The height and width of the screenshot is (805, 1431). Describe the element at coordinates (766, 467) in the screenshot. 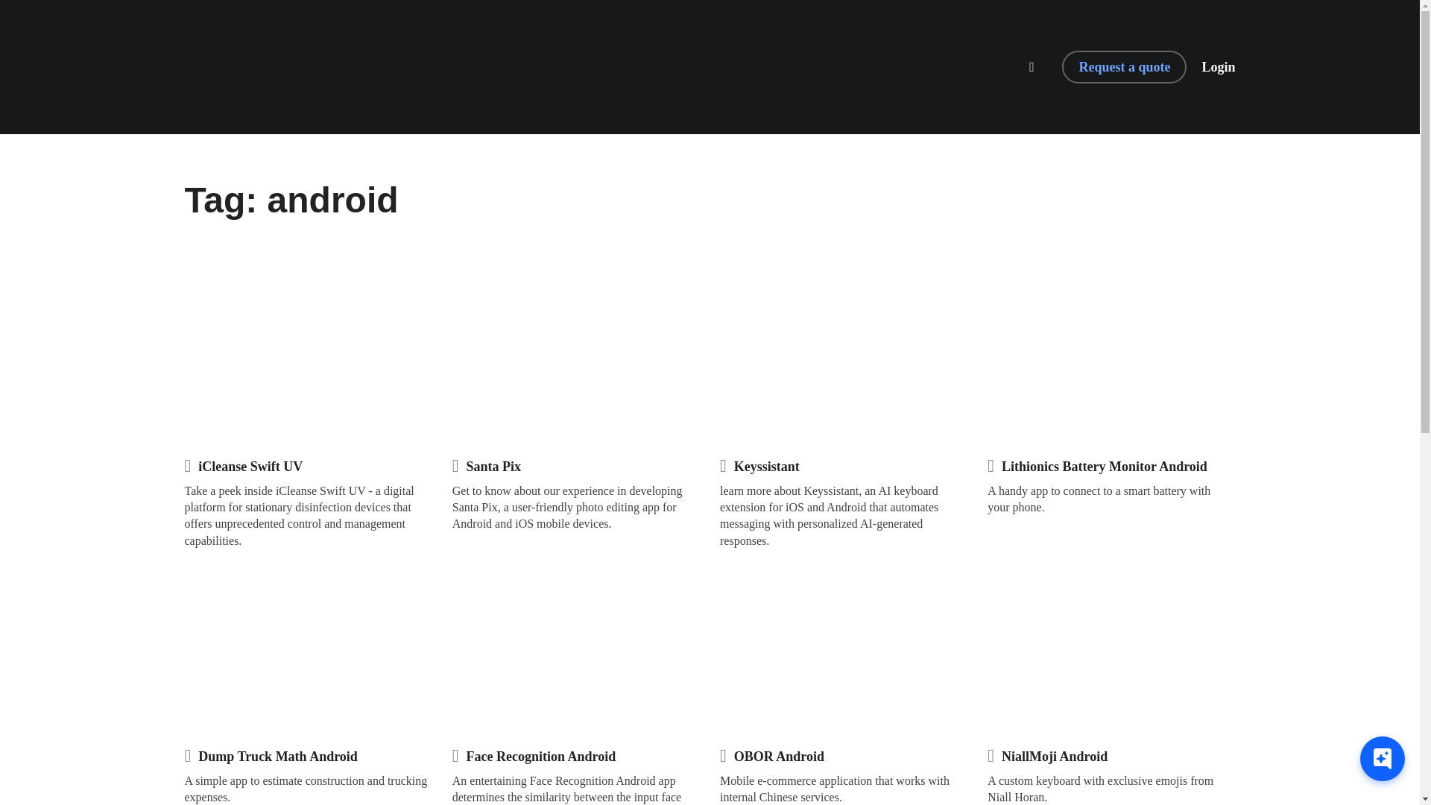

I see `Keyssistant` at that location.